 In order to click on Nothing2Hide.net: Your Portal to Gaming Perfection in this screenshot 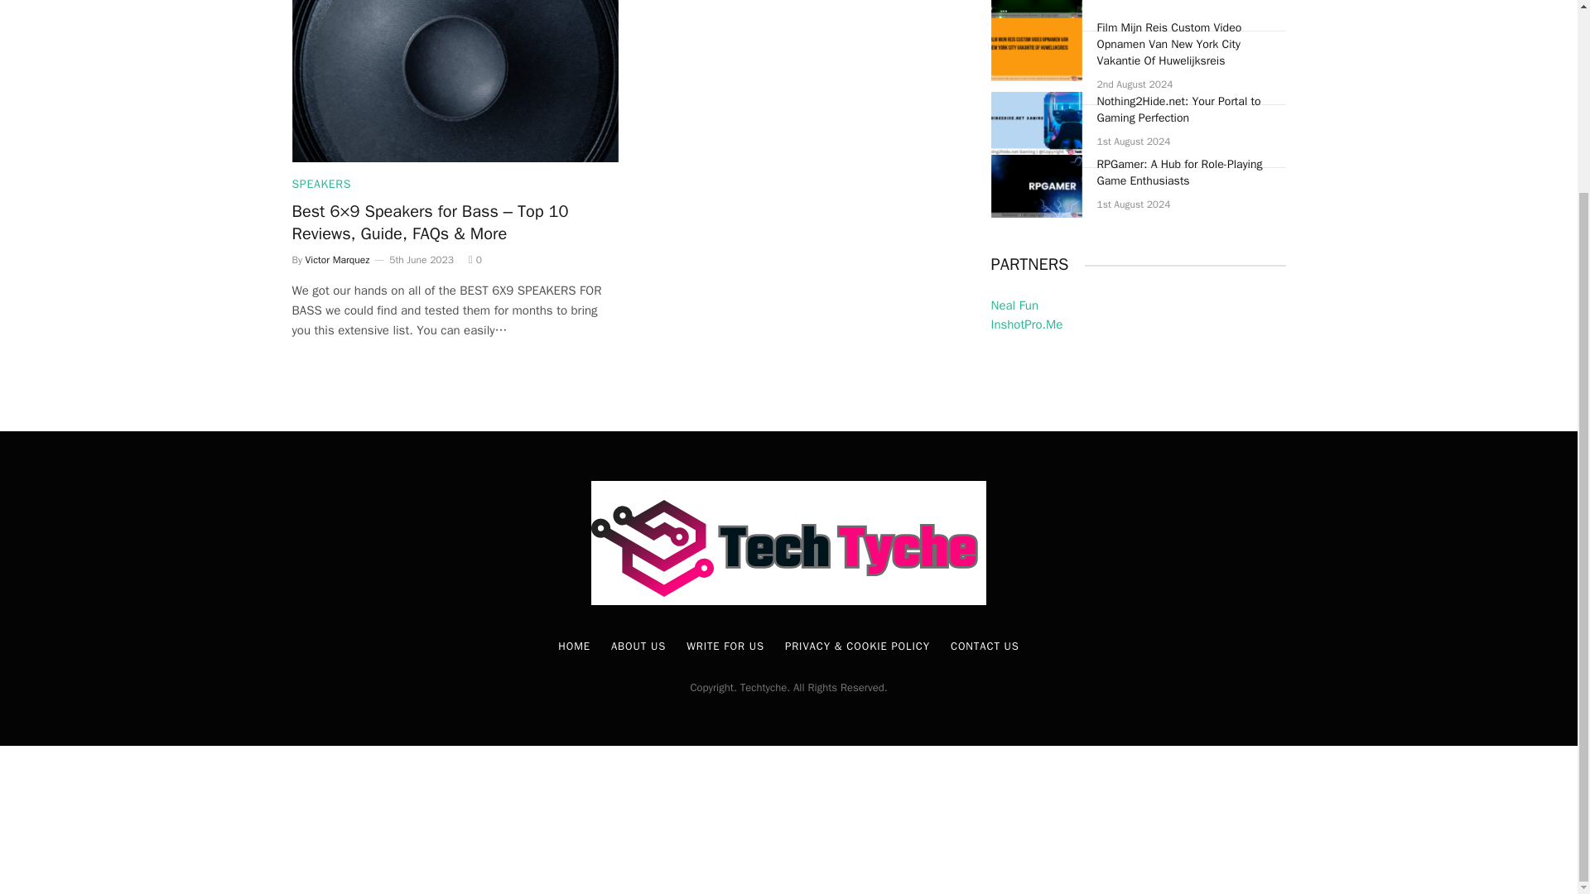, I will do `click(1035, 123)`.